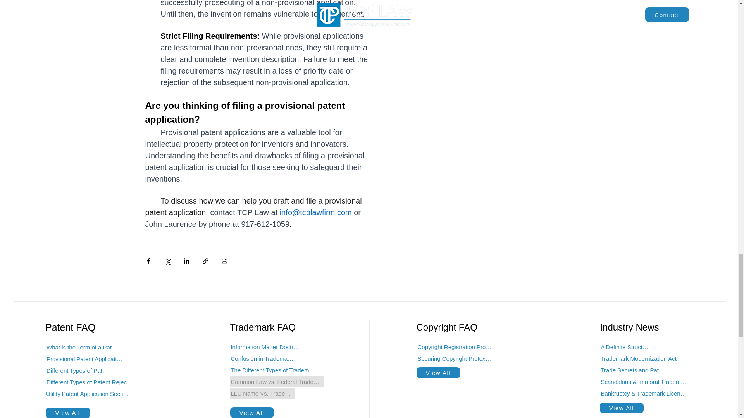 The height and width of the screenshot is (418, 744). Describe the element at coordinates (85, 359) in the screenshot. I see `Provisional Patent Applications` at that location.